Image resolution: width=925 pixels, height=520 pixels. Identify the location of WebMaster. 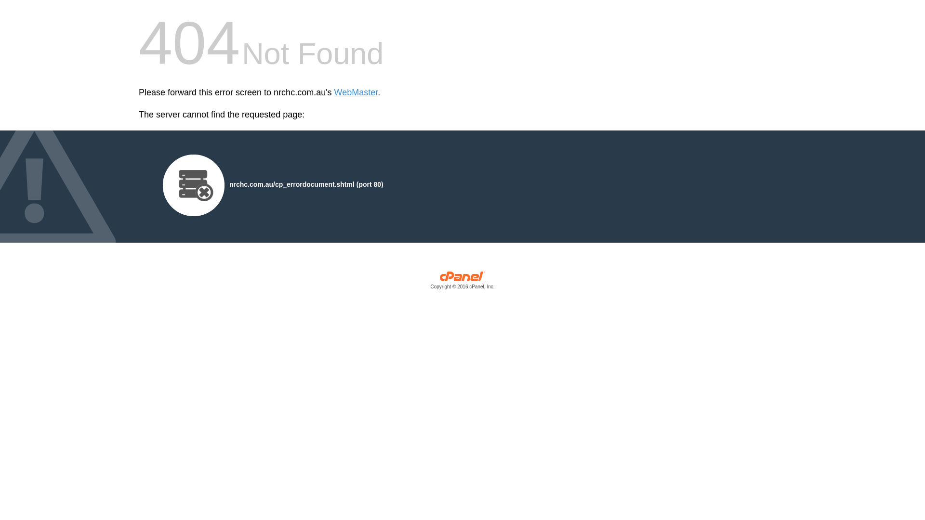
(357, 92).